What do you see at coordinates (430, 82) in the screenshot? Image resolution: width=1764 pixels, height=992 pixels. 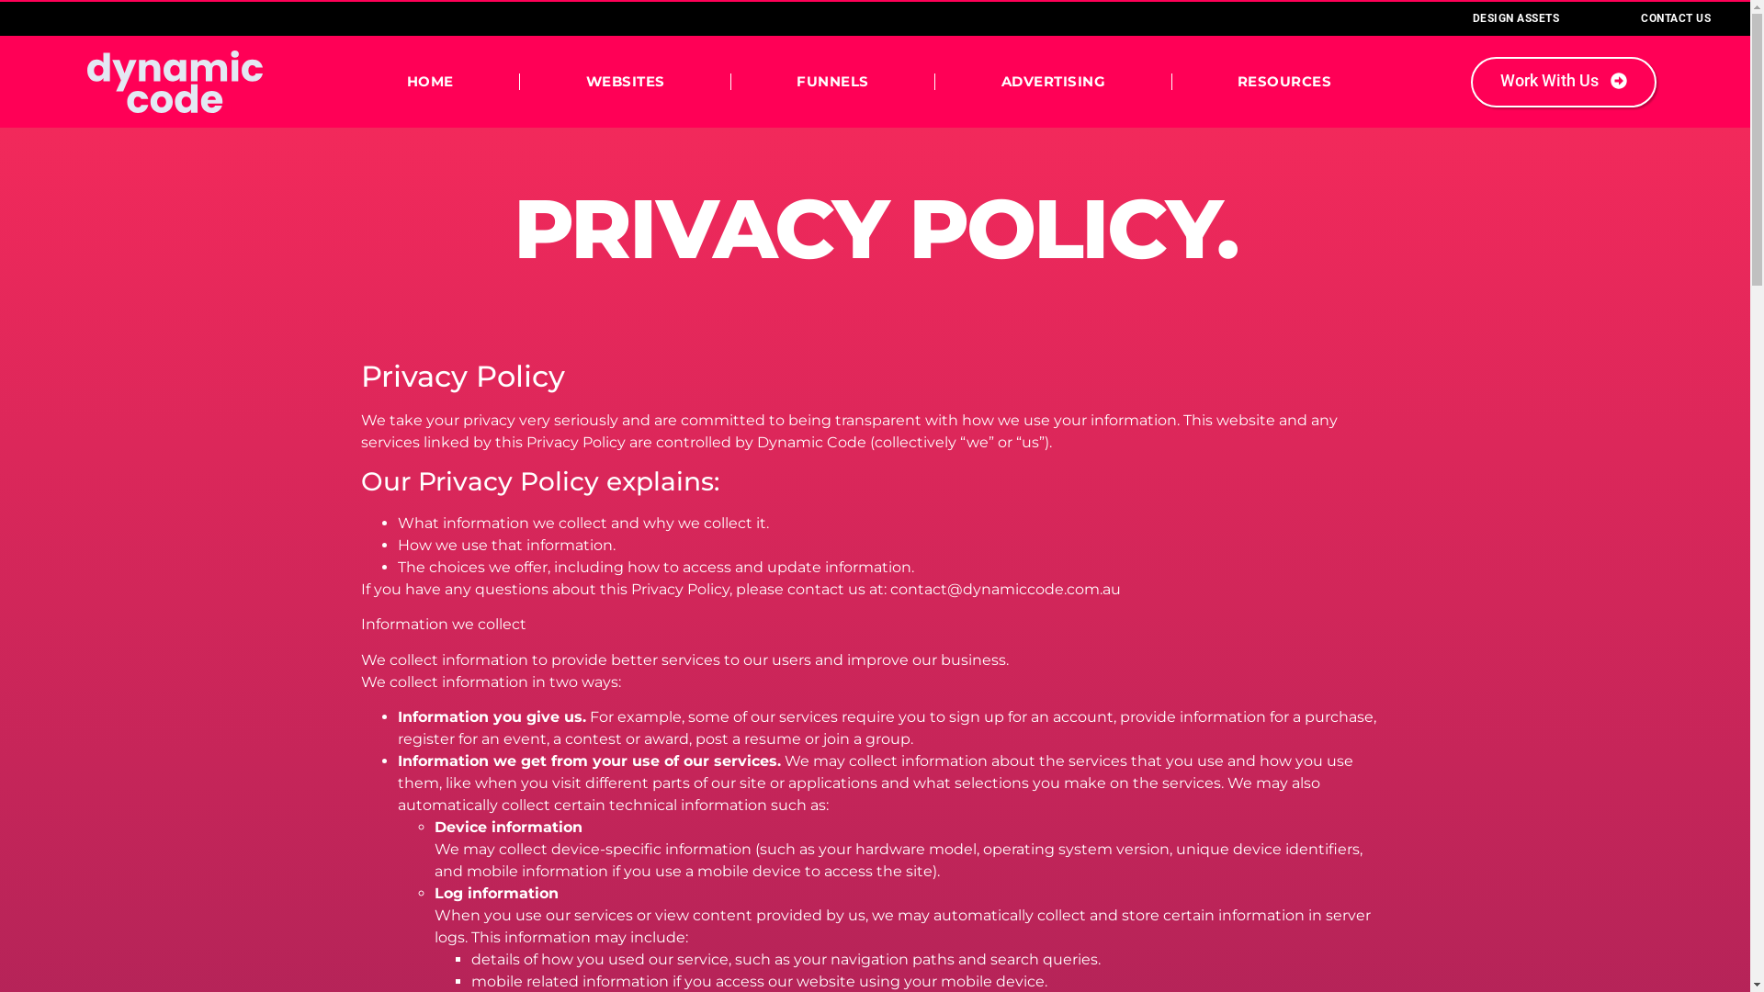 I see `HOME` at bounding box center [430, 82].